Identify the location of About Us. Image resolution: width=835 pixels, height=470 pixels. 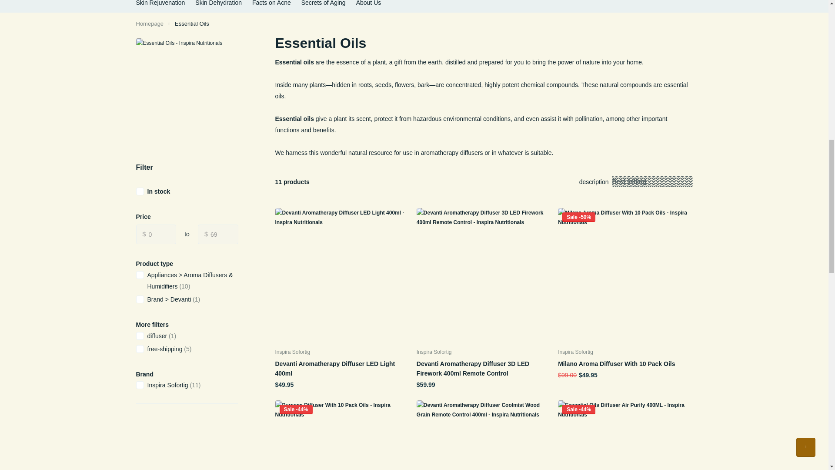
(369, 6).